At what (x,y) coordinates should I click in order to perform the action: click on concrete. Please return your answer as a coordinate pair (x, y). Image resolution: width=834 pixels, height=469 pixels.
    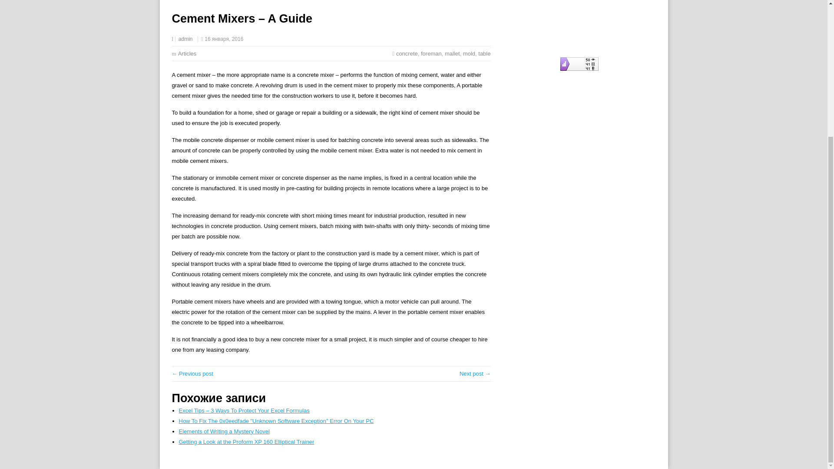
    Looking at the image, I should click on (407, 53).